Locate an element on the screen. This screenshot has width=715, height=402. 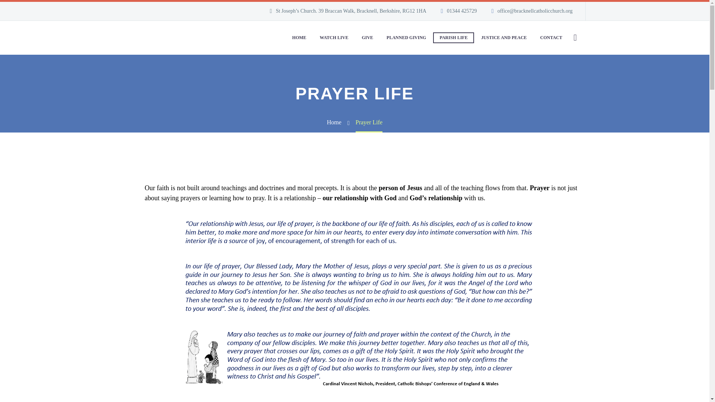
01344 425729 is located at coordinates (462, 10).